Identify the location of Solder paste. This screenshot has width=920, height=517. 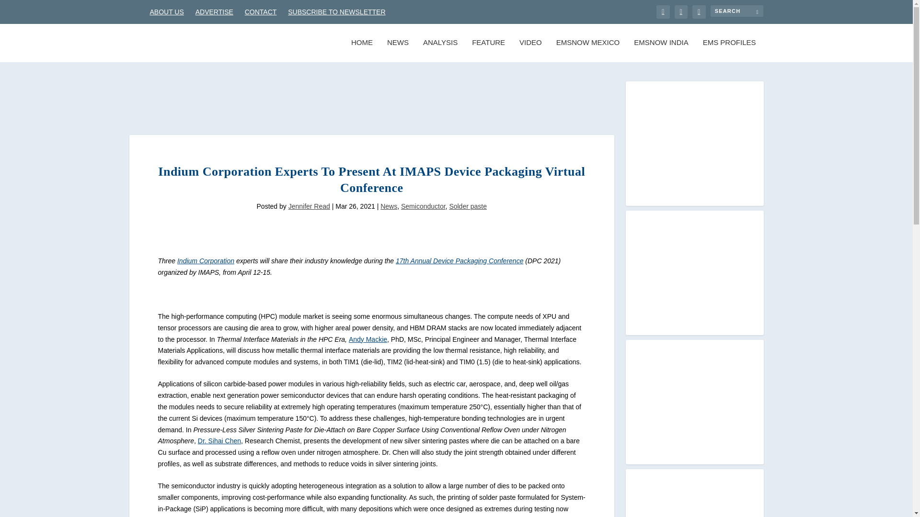
(468, 206).